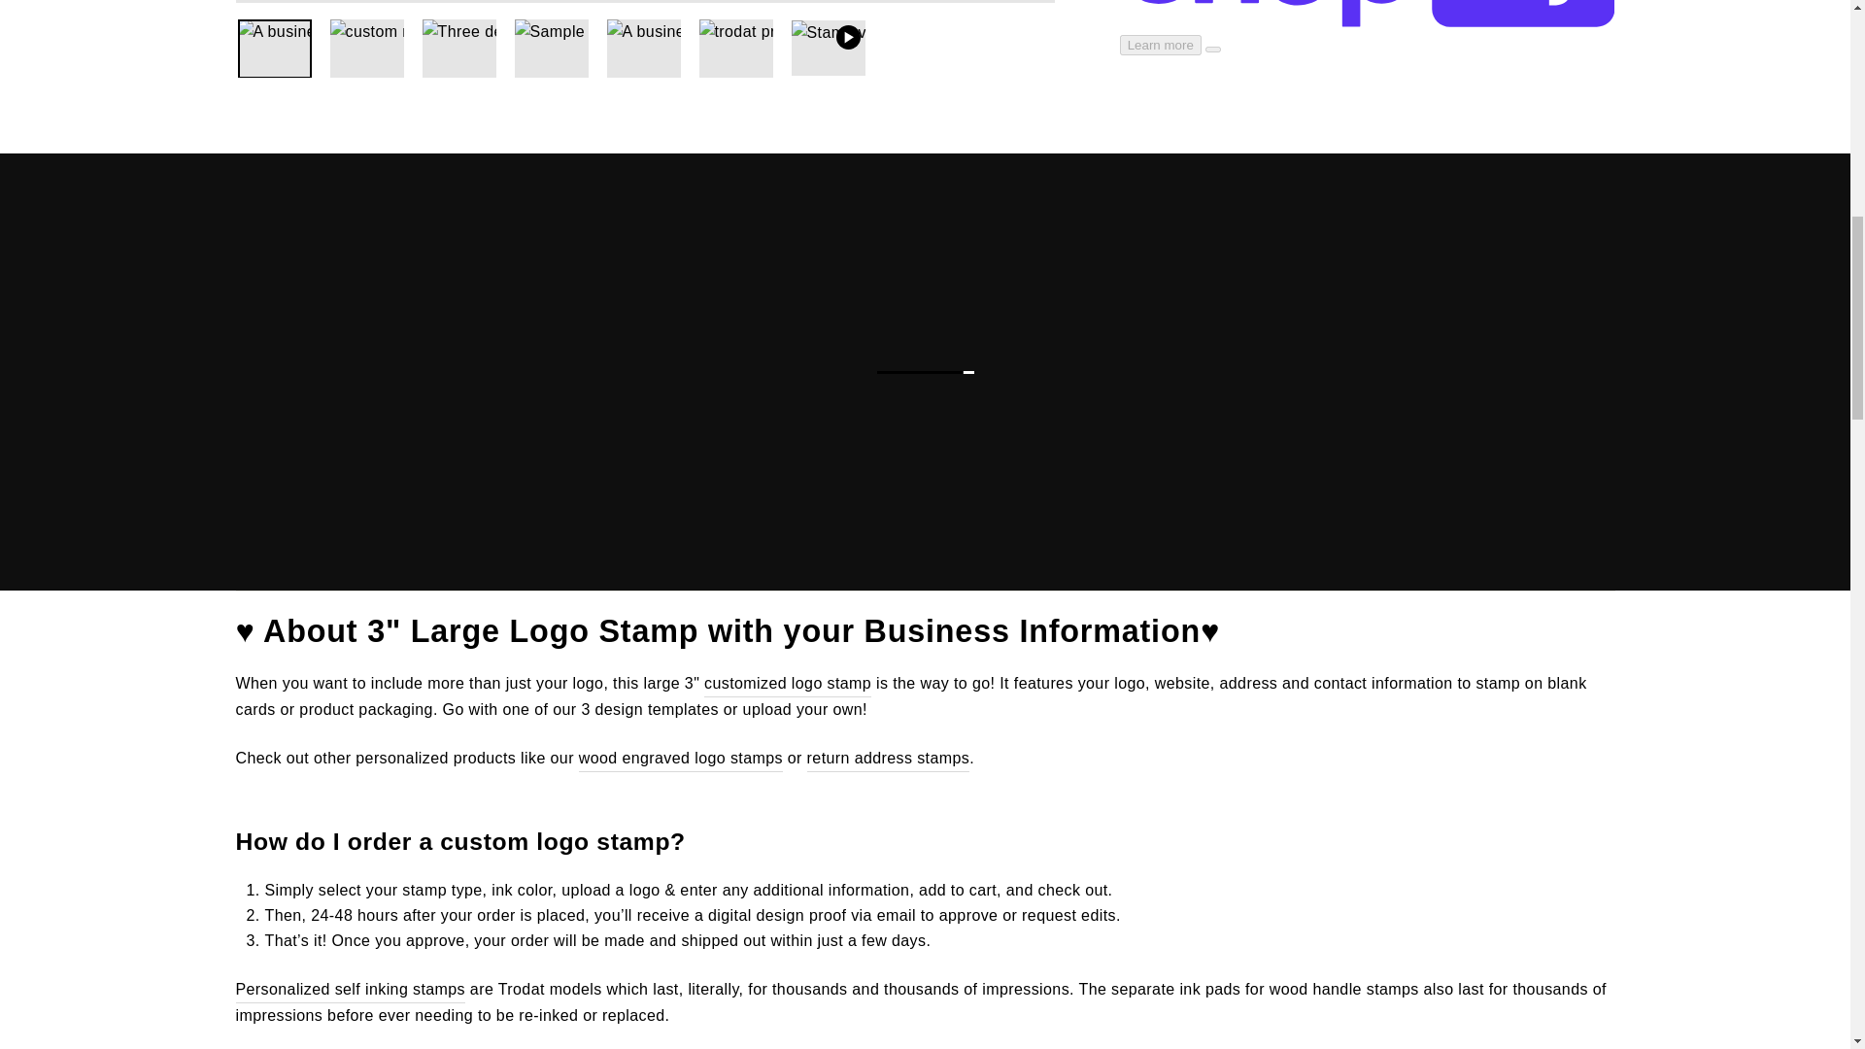 The height and width of the screenshot is (1049, 1865). What do you see at coordinates (787, 684) in the screenshot?
I see `Large Custom Stamps` at bounding box center [787, 684].